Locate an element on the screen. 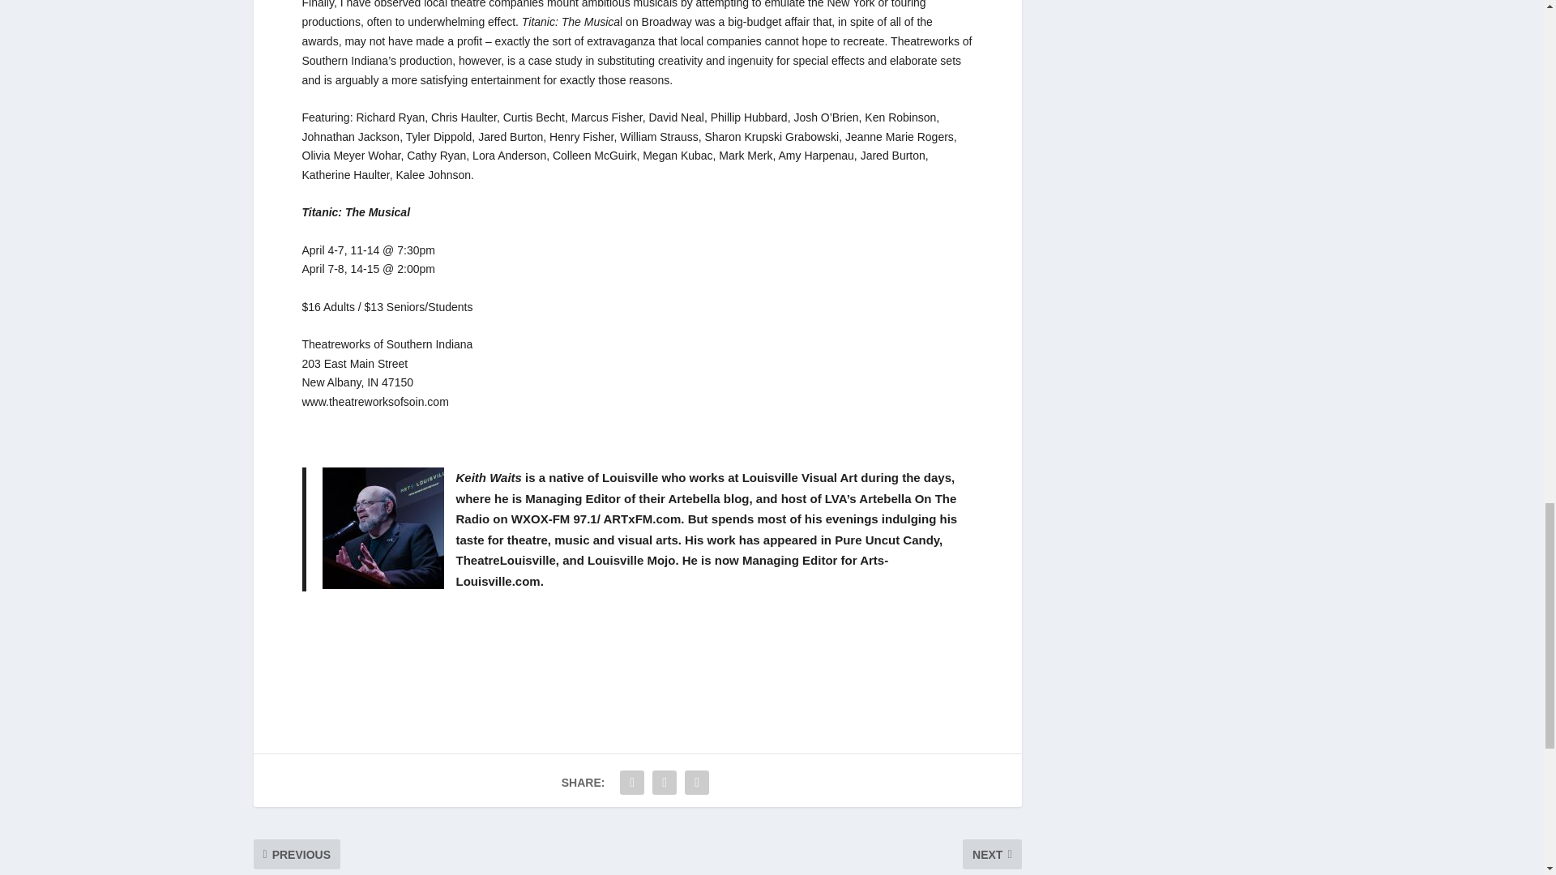 The image size is (1556, 875). Share "The Folly Of Hubris" via Facebook is located at coordinates (632, 783).